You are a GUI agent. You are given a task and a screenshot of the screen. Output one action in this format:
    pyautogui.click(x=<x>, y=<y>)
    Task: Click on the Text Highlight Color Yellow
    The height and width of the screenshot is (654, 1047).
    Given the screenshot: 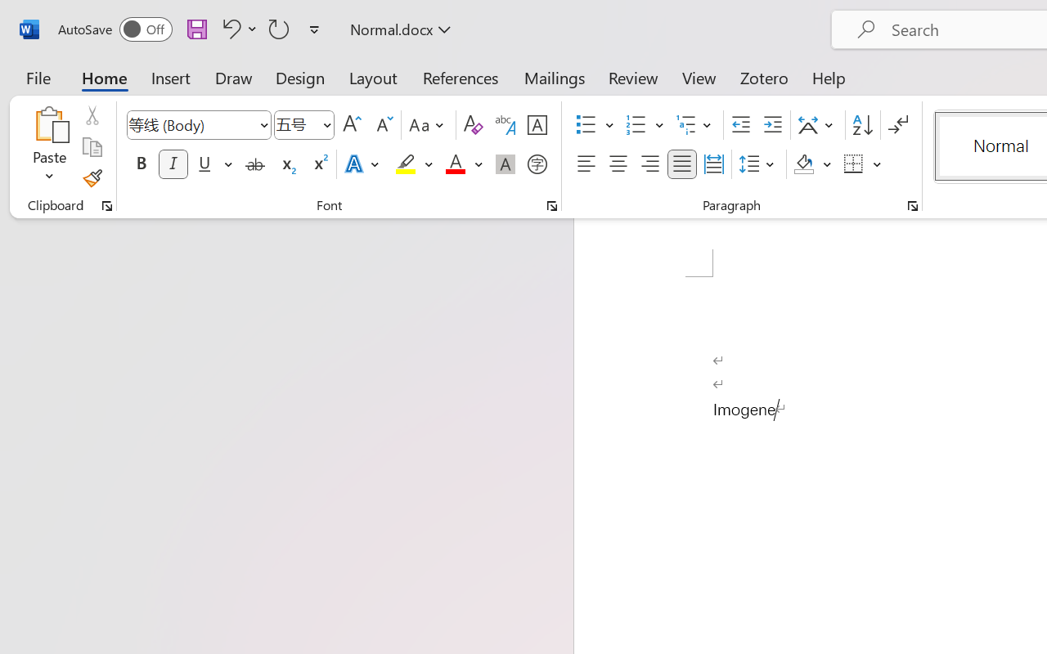 What is the action you would take?
    pyautogui.click(x=406, y=164)
    